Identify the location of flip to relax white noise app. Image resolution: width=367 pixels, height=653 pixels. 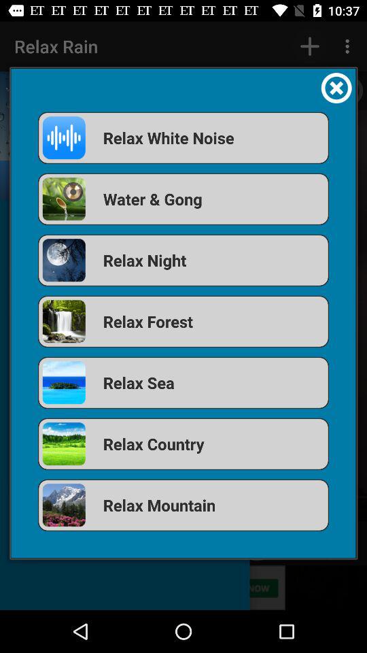
(183, 137).